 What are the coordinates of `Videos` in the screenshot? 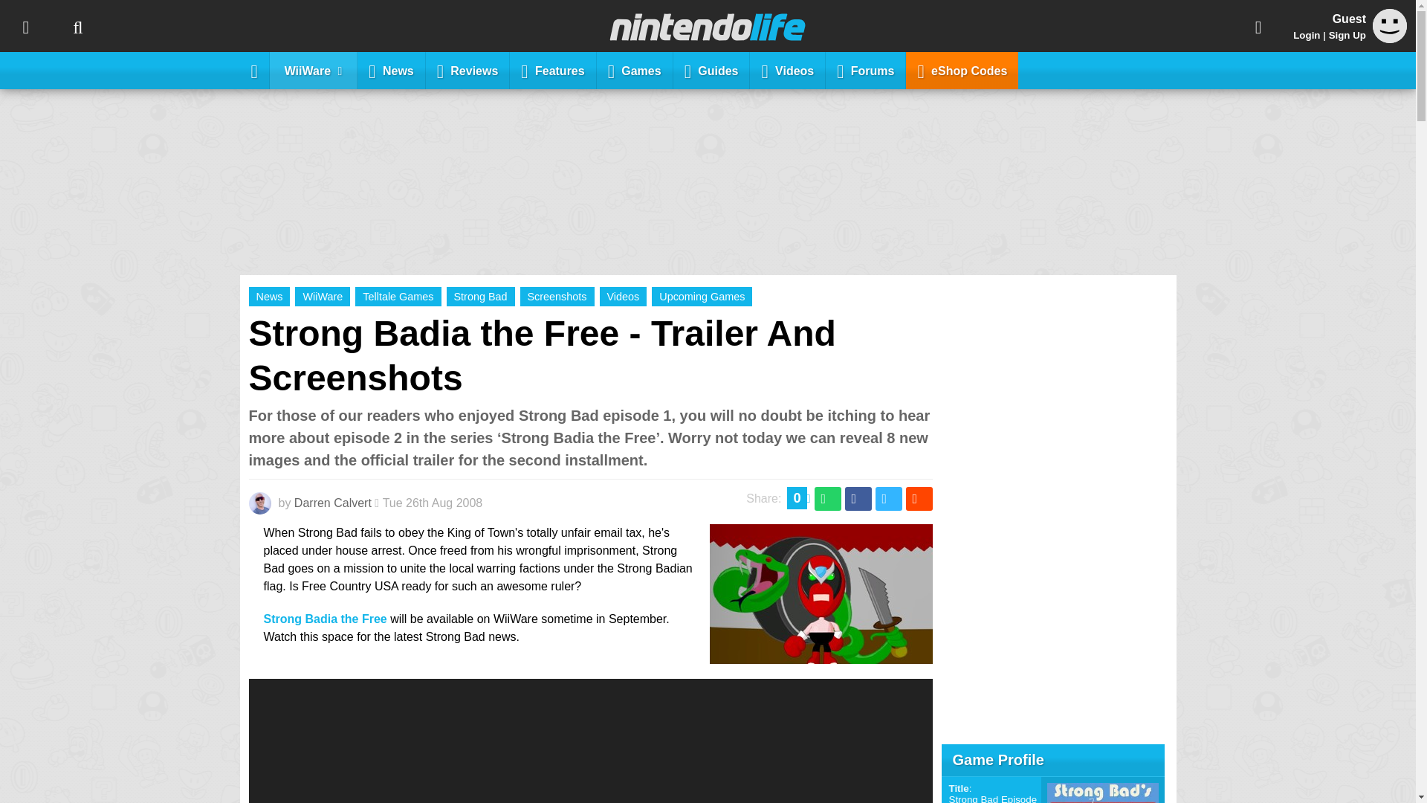 It's located at (788, 70).